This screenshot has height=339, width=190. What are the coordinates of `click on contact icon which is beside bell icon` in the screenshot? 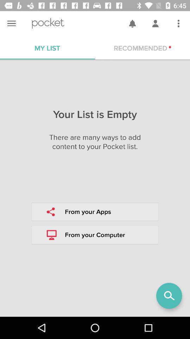 It's located at (155, 23).